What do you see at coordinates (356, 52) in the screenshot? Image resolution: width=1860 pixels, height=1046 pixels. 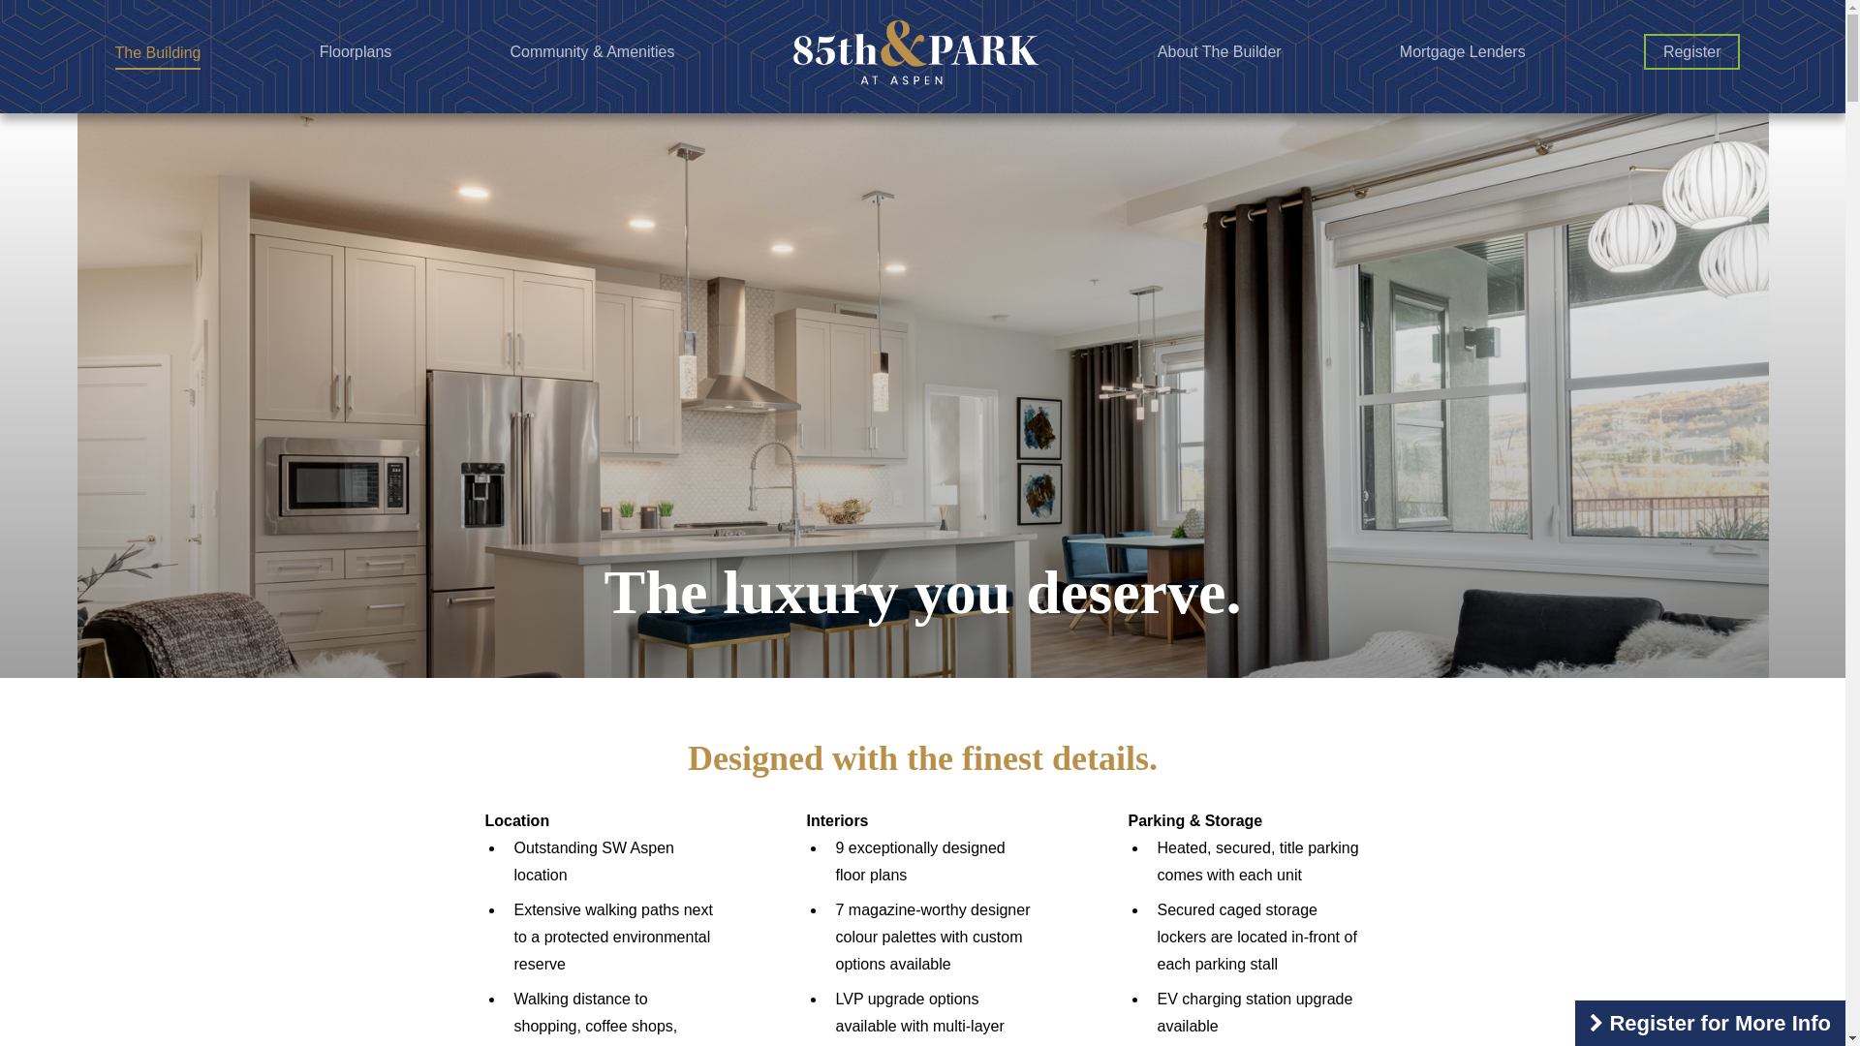 I see `Floorplans` at bounding box center [356, 52].